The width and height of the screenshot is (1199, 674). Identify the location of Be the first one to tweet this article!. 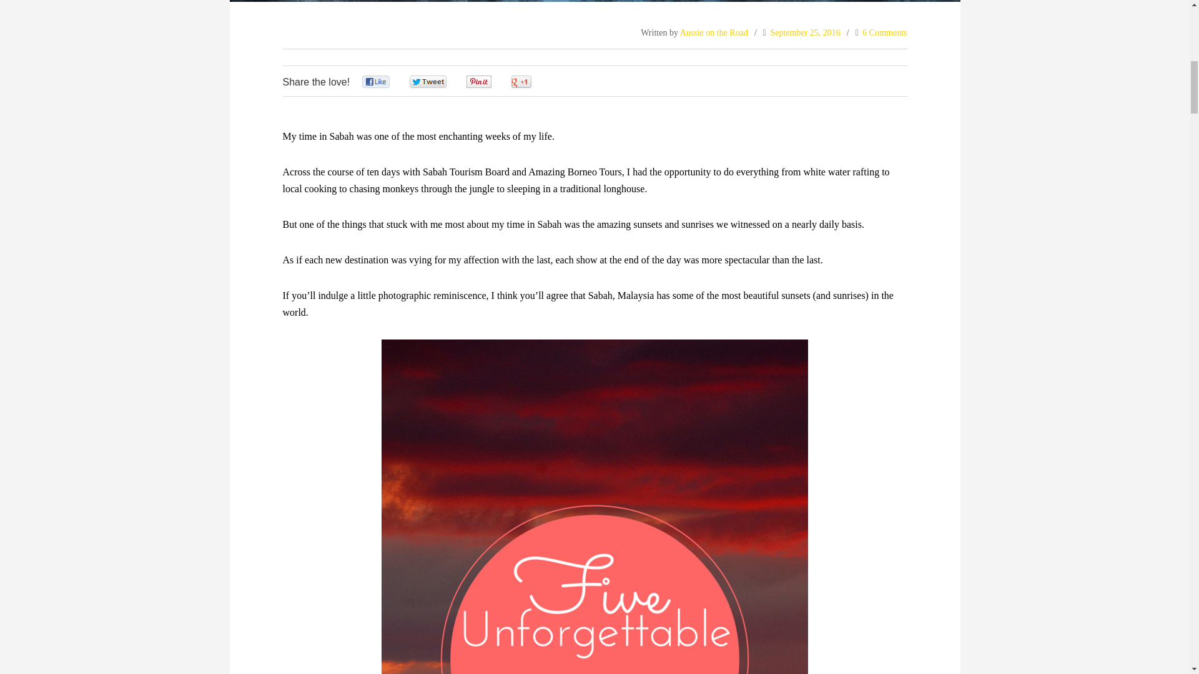
(441, 81).